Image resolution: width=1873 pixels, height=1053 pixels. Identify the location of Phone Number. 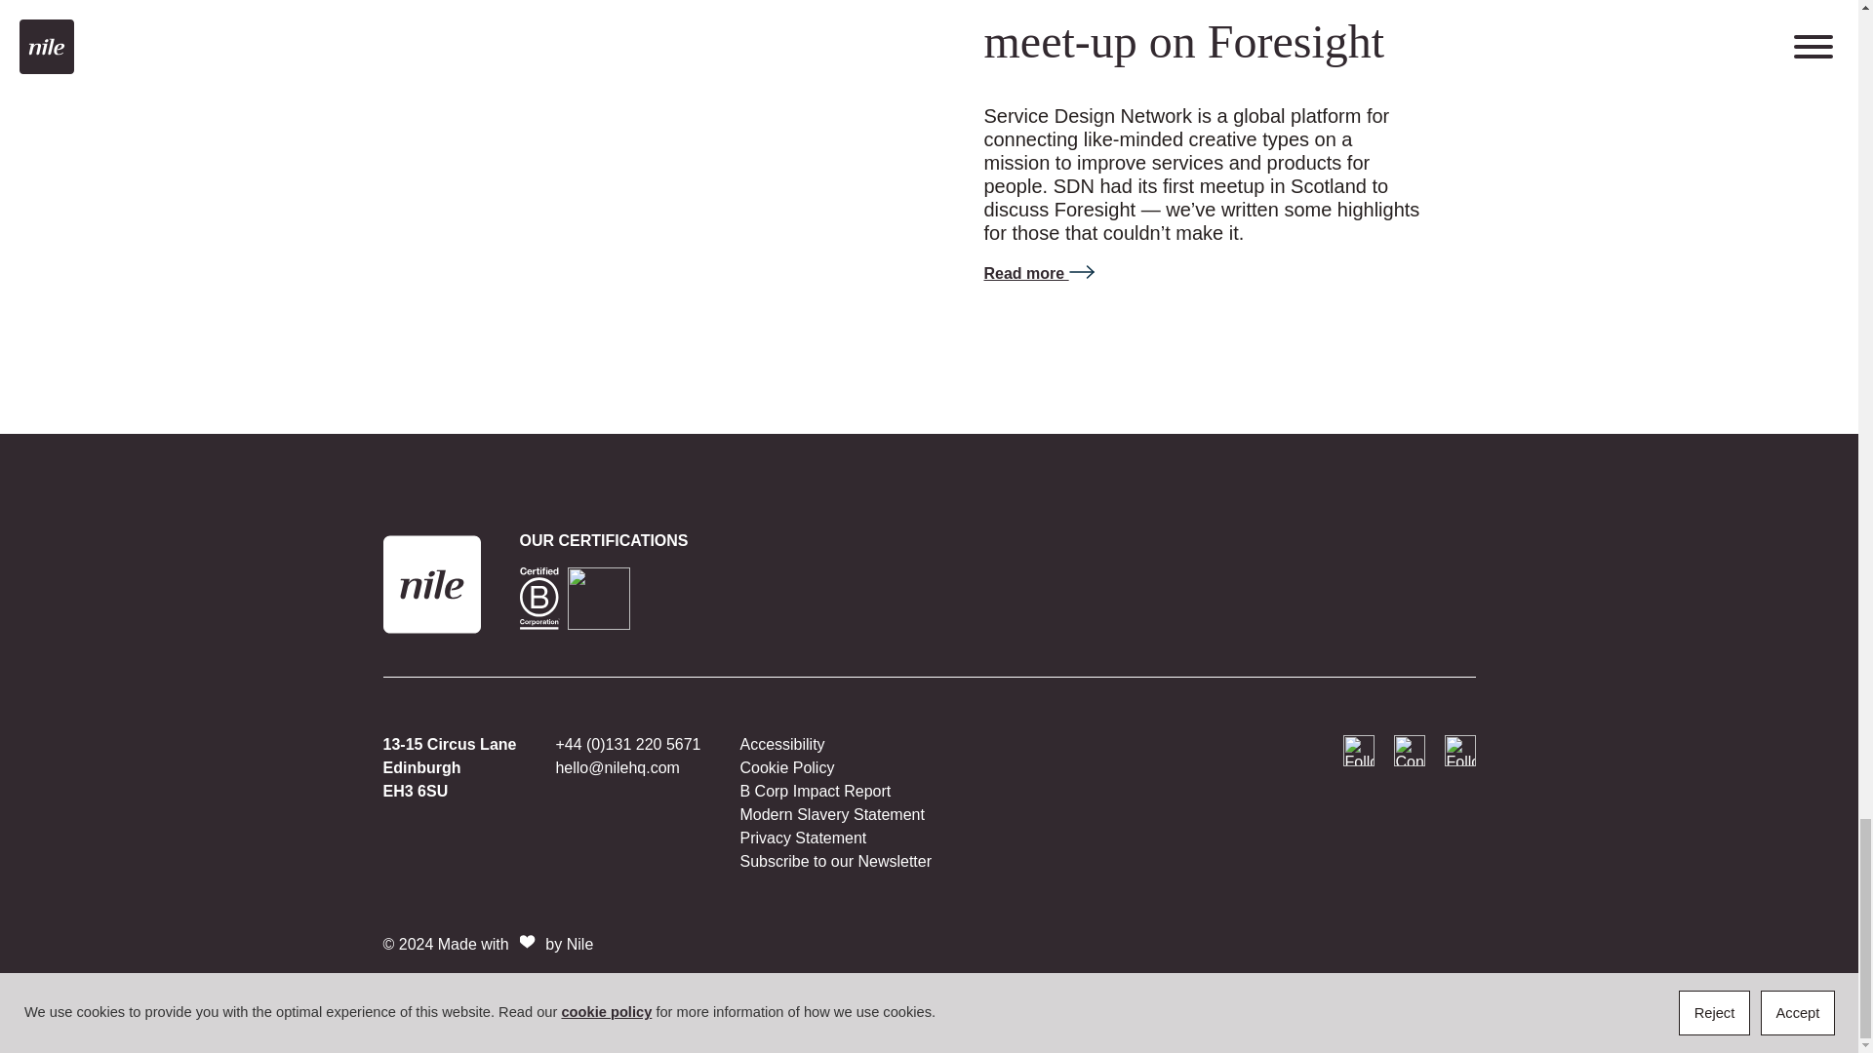
(627, 744).